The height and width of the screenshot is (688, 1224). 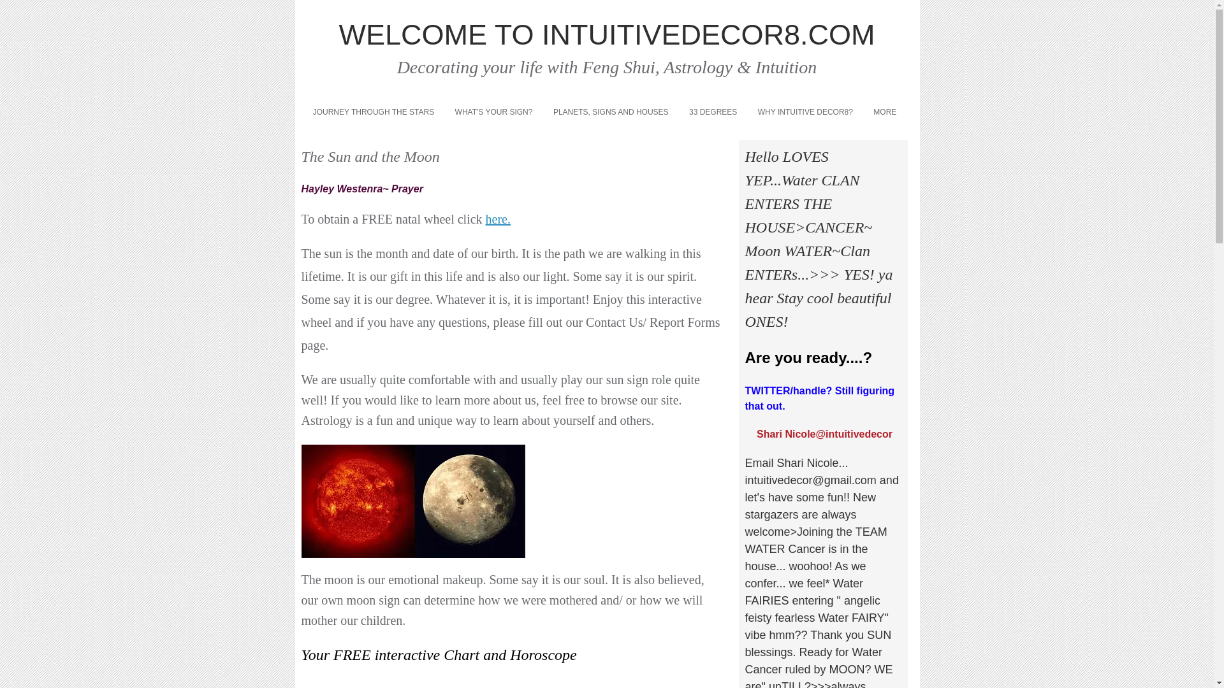 What do you see at coordinates (611, 112) in the screenshot?
I see `PLANETS, SIGNS AND HOUSES` at bounding box center [611, 112].